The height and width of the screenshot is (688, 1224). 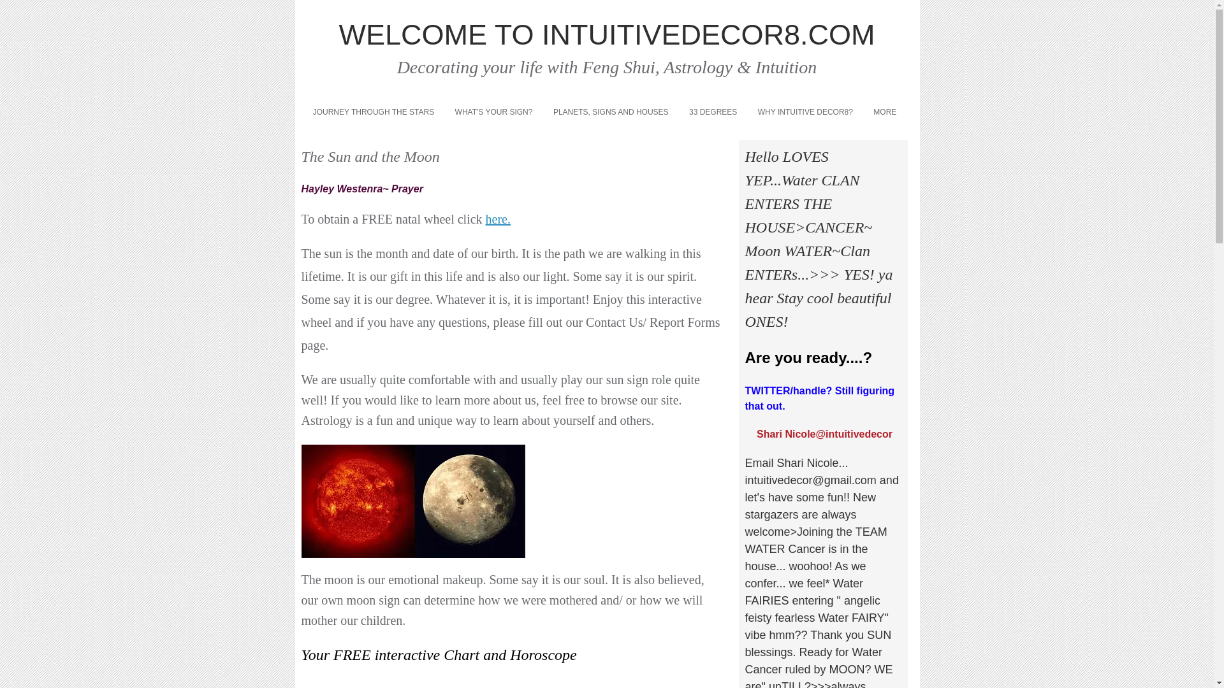 What do you see at coordinates (611, 112) in the screenshot?
I see `PLANETS, SIGNS AND HOUSES` at bounding box center [611, 112].